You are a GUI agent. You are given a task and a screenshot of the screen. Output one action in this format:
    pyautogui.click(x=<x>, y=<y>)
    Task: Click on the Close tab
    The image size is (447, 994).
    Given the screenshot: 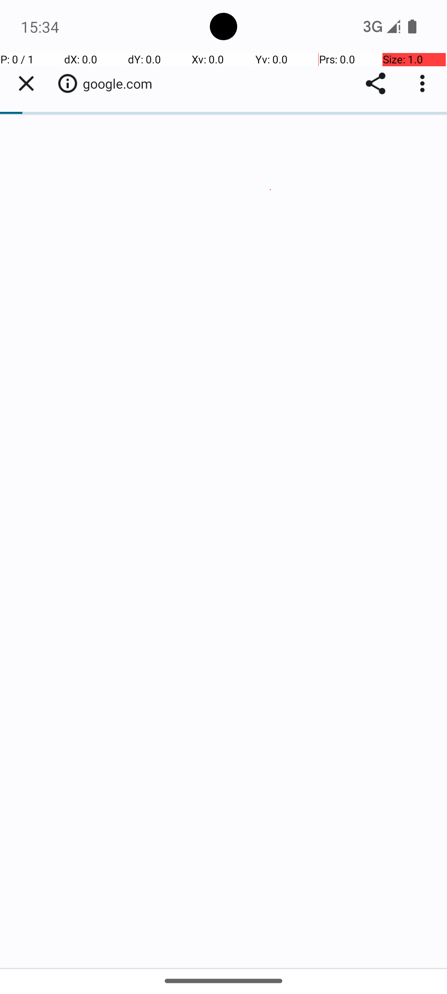 What is the action you would take?
    pyautogui.click(x=26, y=84)
    